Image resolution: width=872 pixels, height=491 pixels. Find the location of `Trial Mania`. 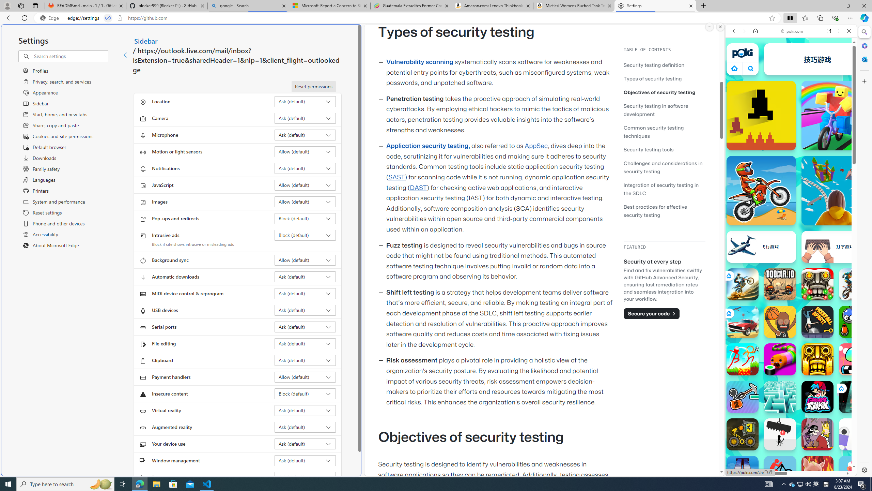

Trial Mania is located at coordinates (855, 284).